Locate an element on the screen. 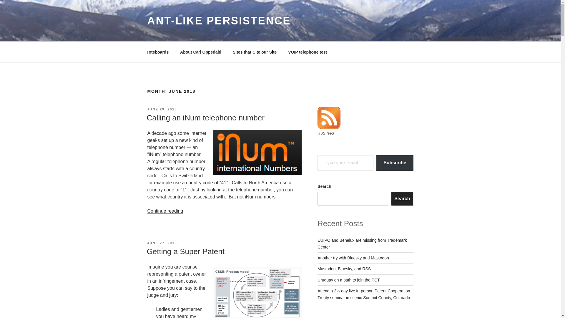  Sites that Cite our Site is located at coordinates (254, 52).